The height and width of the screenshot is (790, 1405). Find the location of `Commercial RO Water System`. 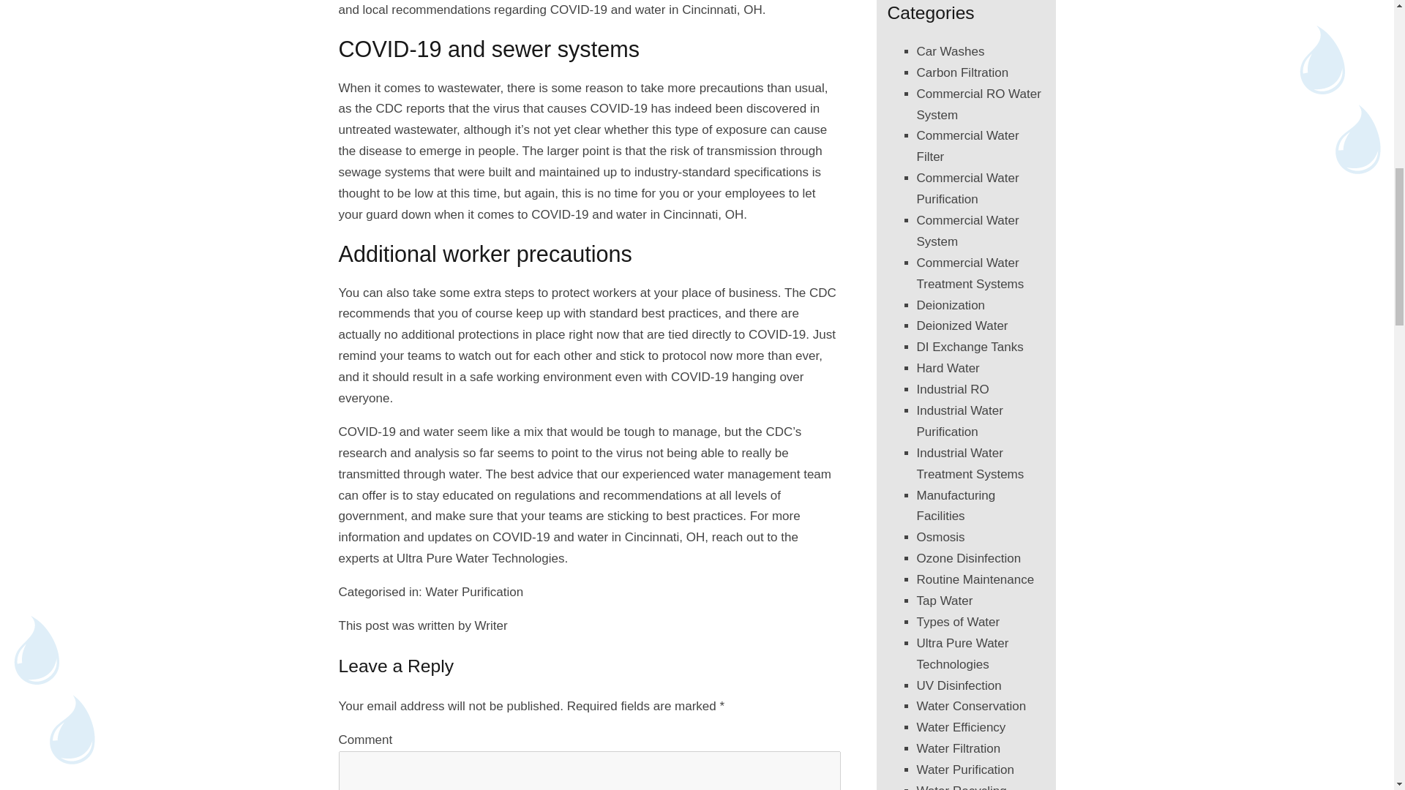

Commercial RO Water System is located at coordinates (978, 104).